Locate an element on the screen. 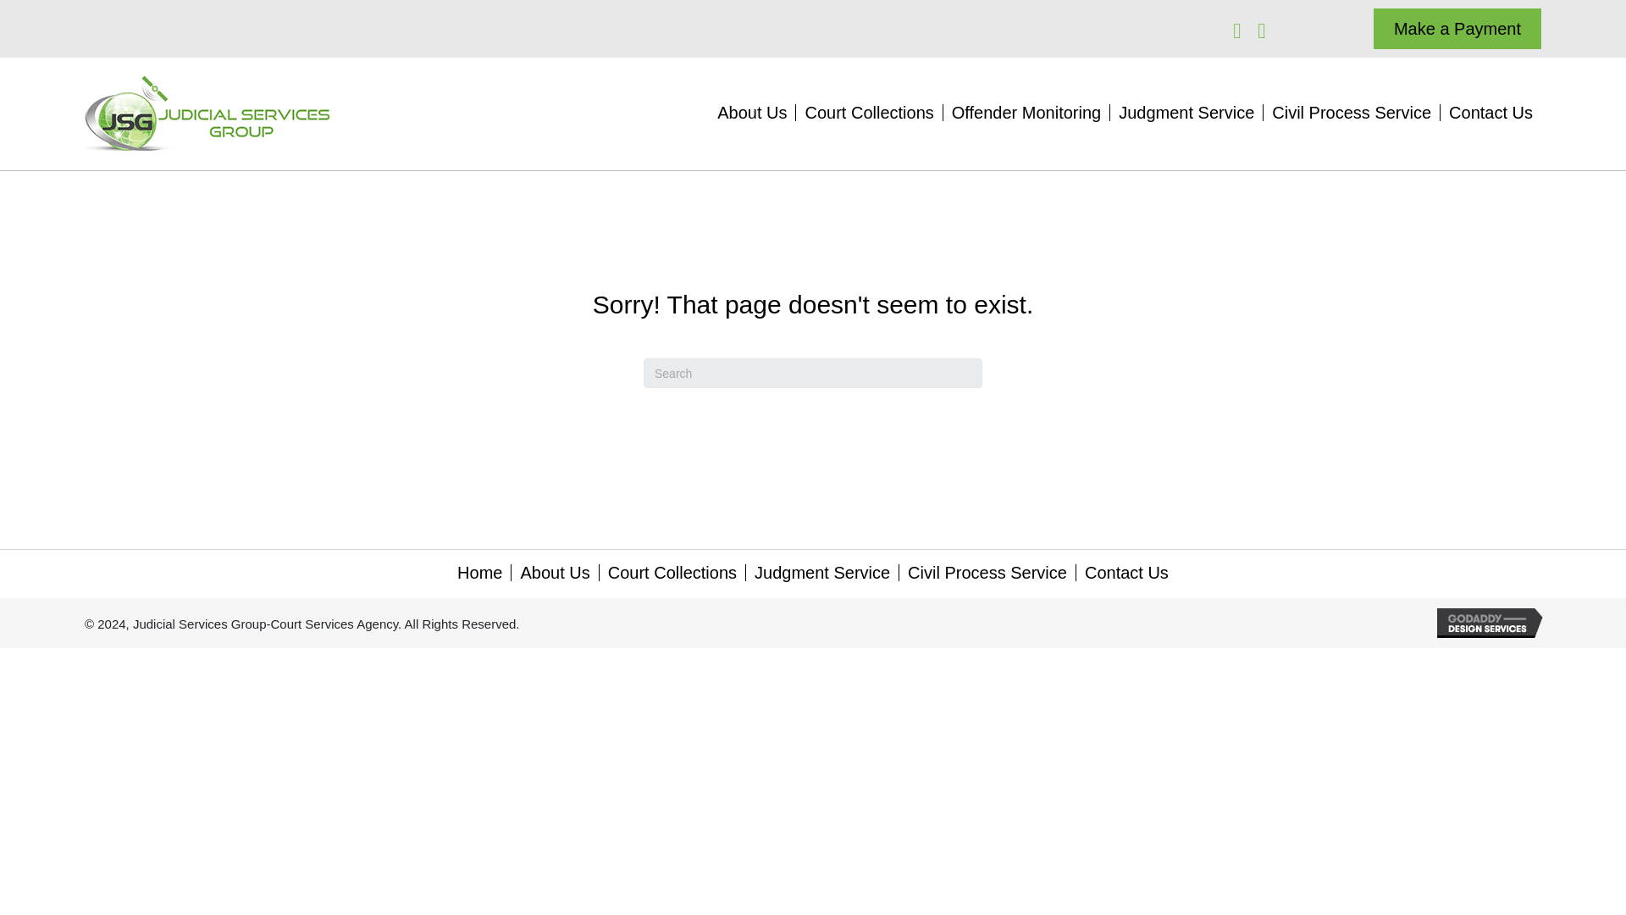 This screenshot has width=1626, height=915. About Us is located at coordinates (555, 573).